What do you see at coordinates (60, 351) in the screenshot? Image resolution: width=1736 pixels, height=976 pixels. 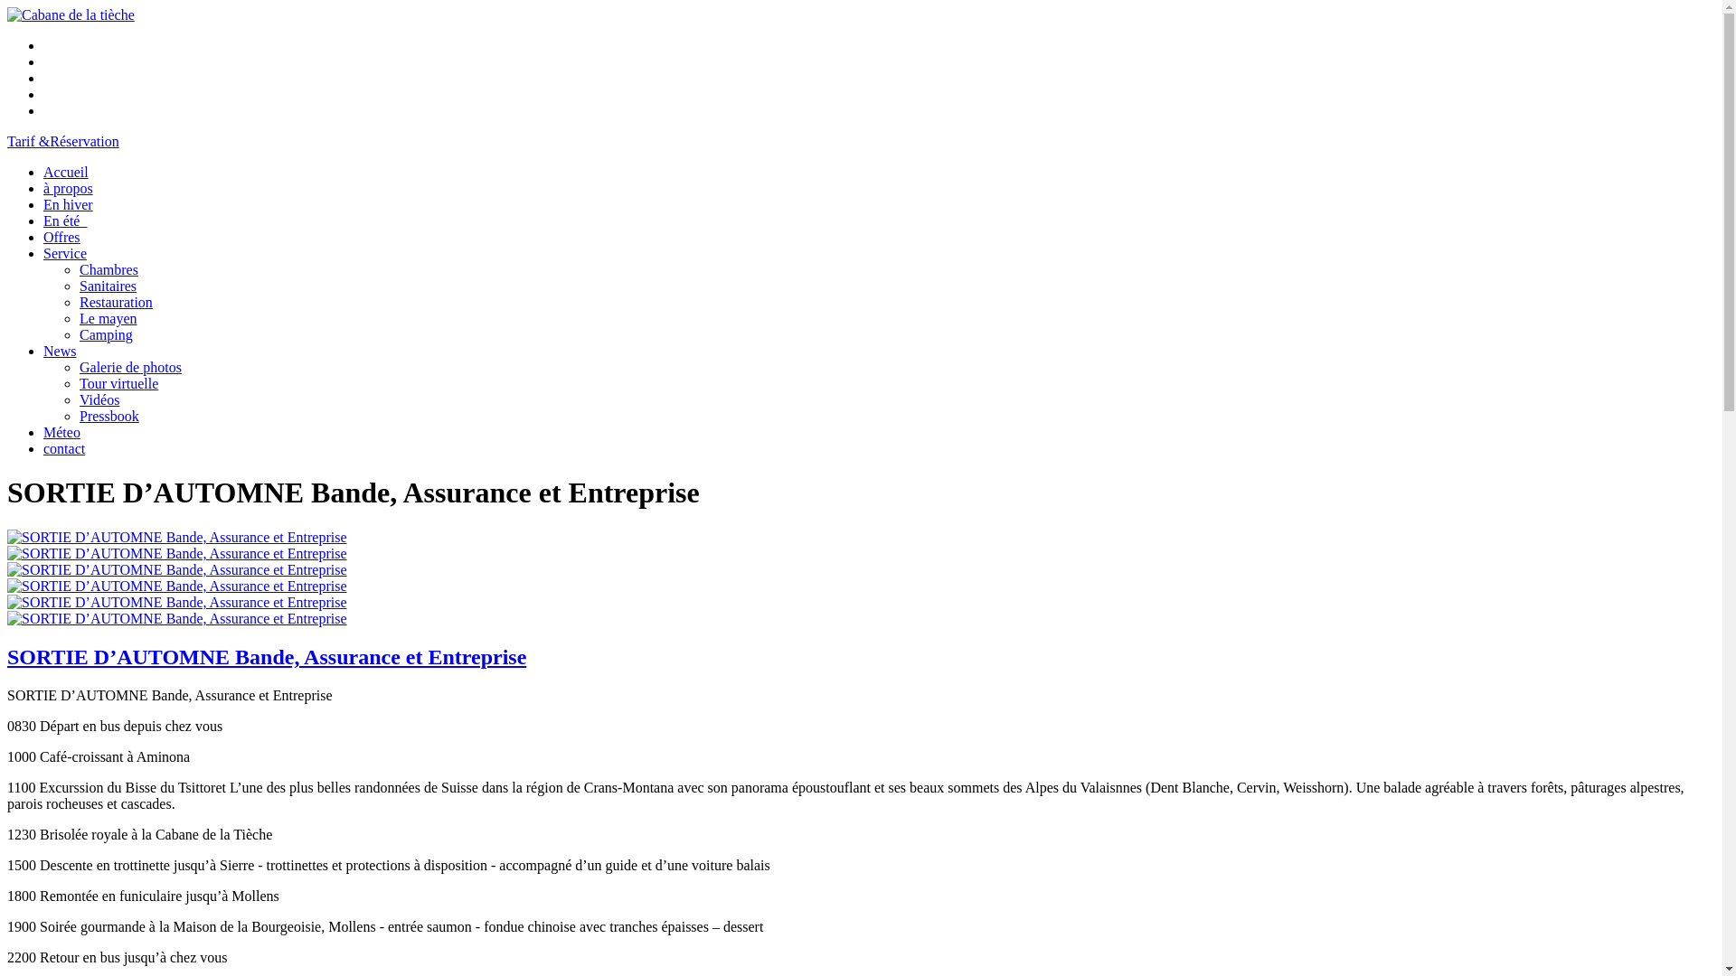 I see `News` at bounding box center [60, 351].